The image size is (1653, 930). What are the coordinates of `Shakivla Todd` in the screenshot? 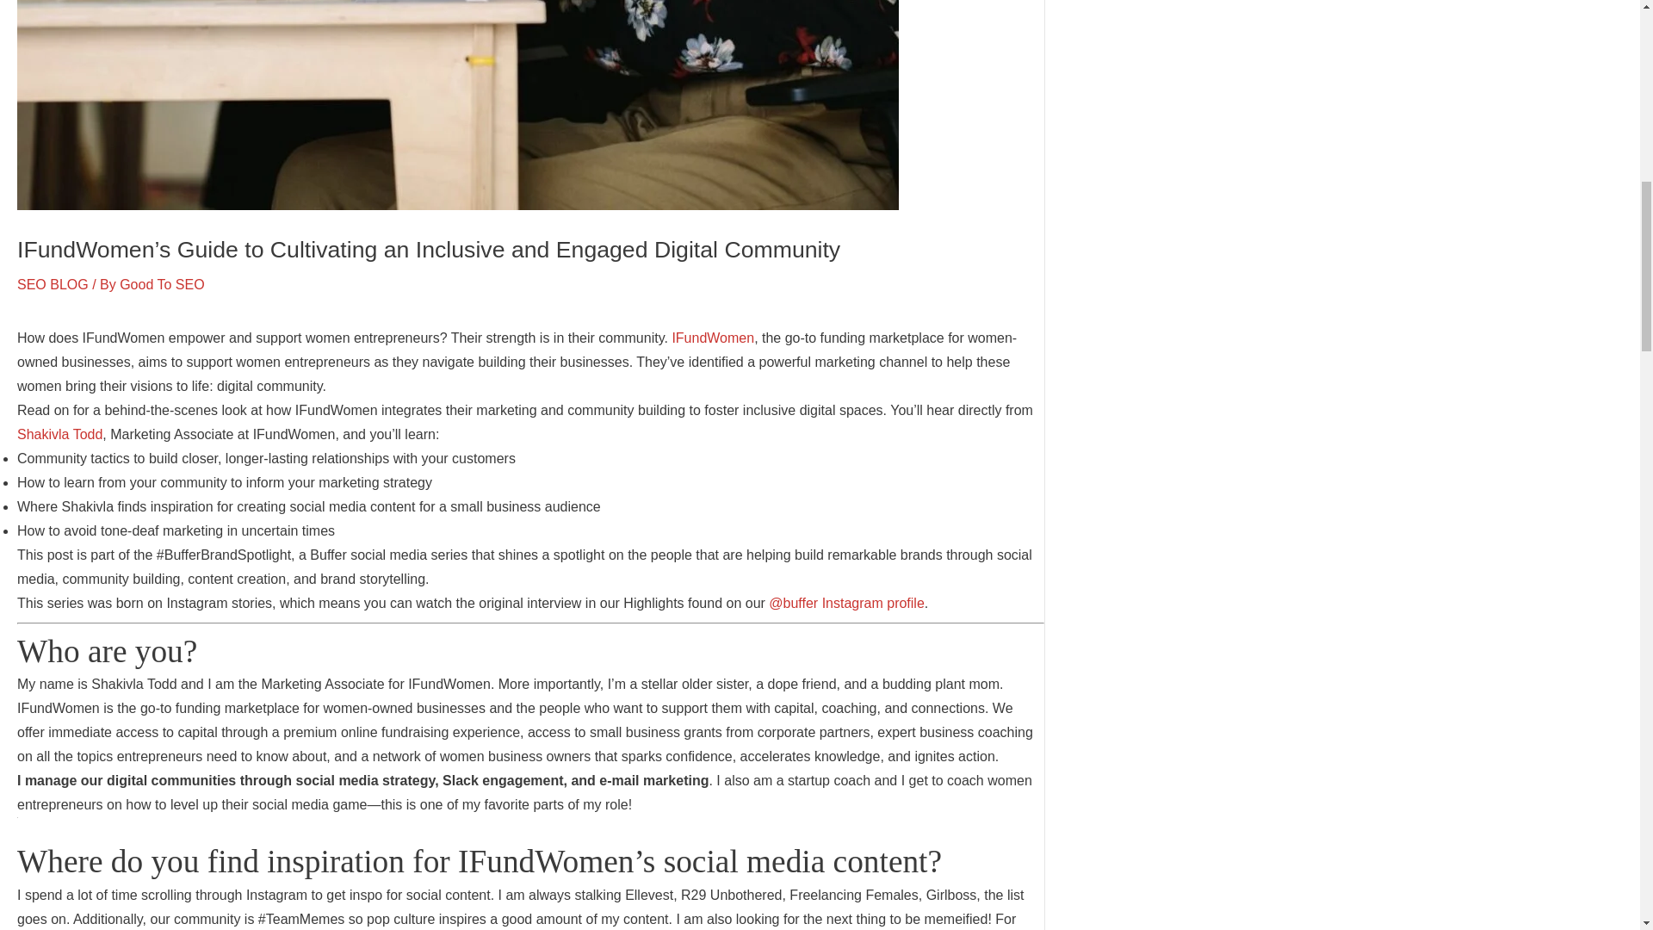 It's located at (59, 434).